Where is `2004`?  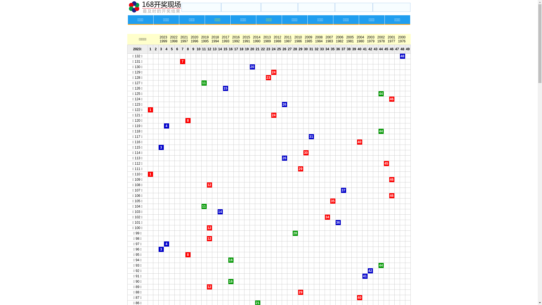 2004 is located at coordinates (360, 37).